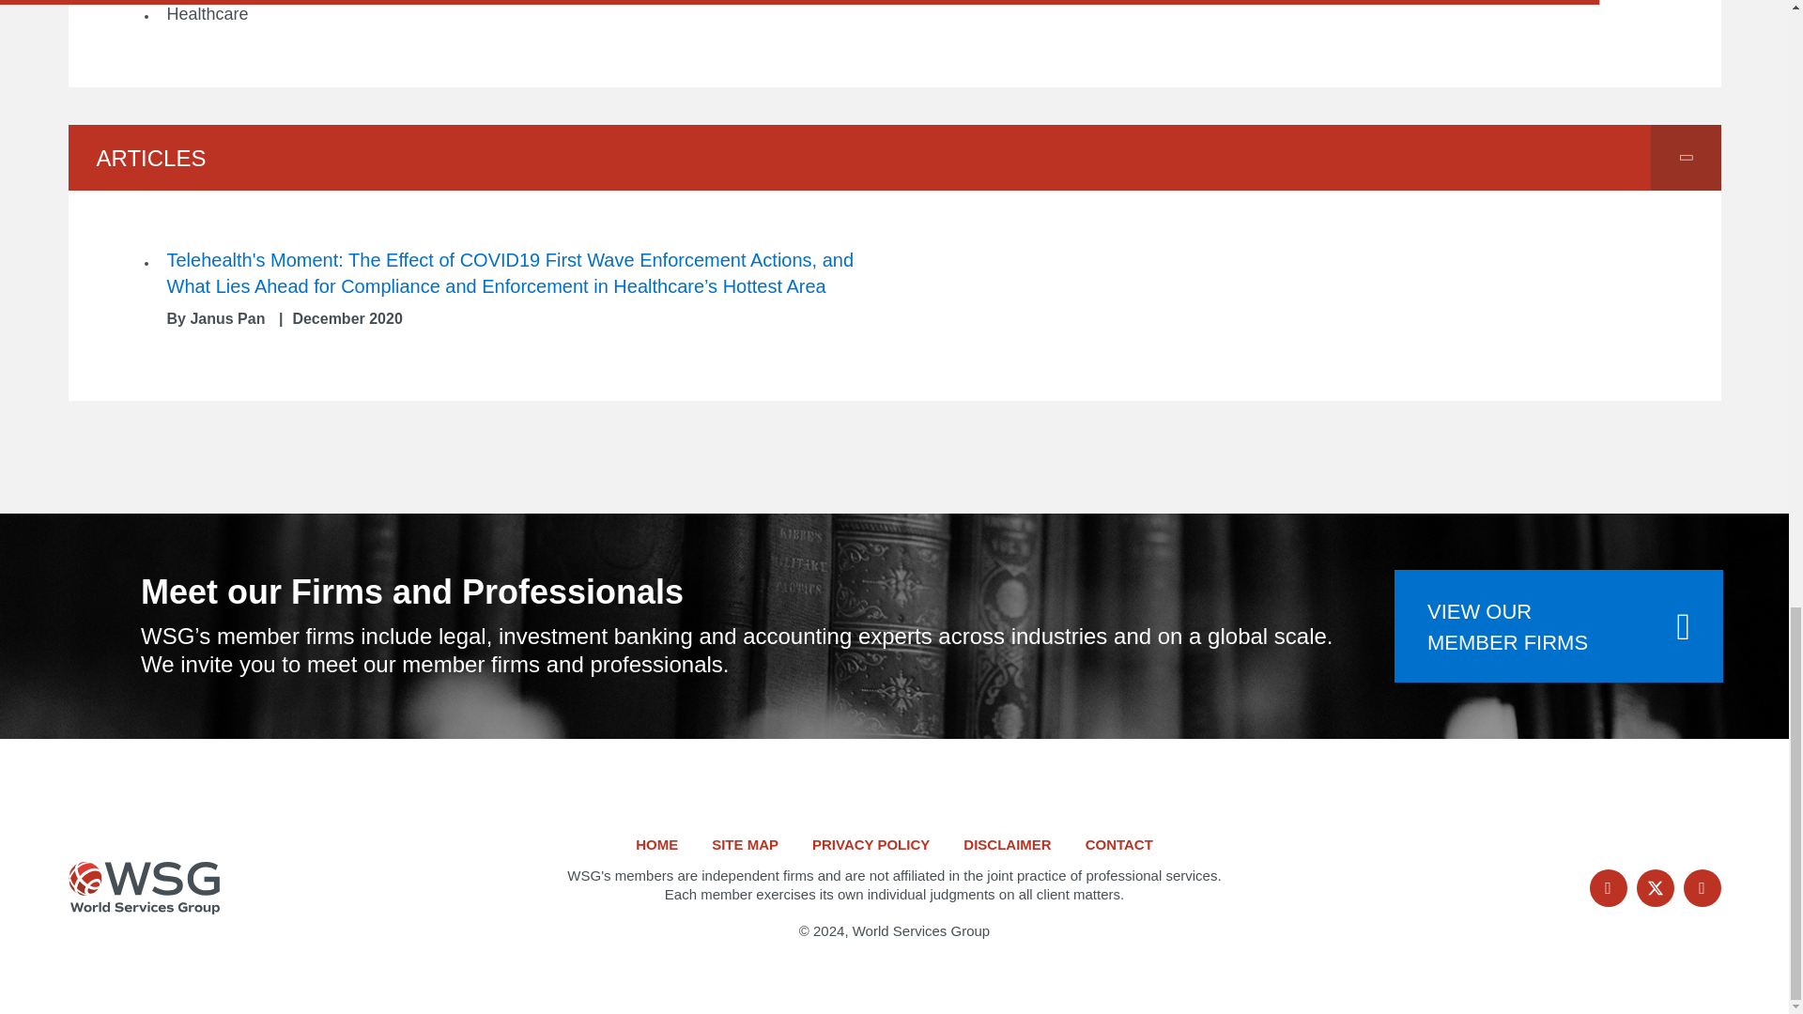  Describe the element at coordinates (656, 845) in the screenshot. I see `CONTACT` at that location.